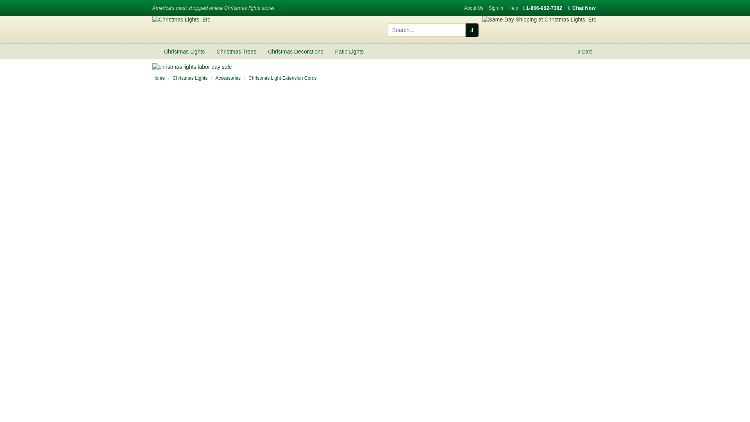 The width and height of the screenshot is (750, 422). What do you see at coordinates (349, 52) in the screenshot?
I see `Patio Lights` at bounding box center [349, 52].